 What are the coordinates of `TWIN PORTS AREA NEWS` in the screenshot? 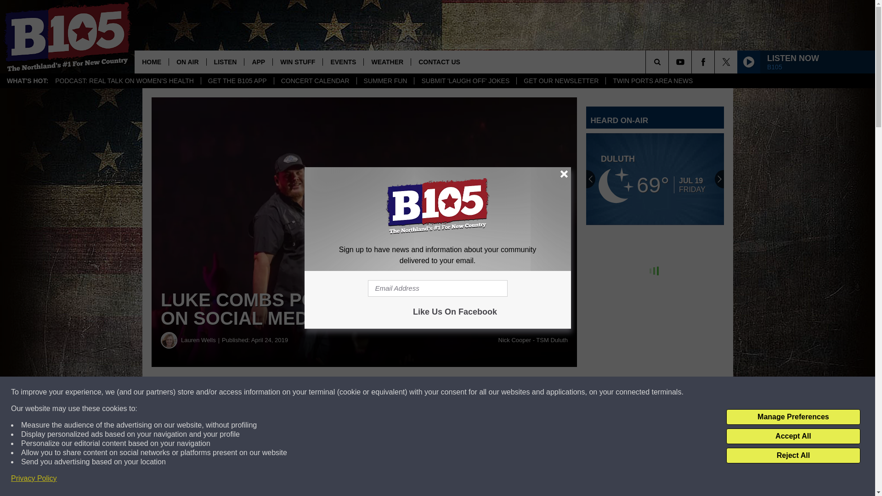 It's located at (652, 81).